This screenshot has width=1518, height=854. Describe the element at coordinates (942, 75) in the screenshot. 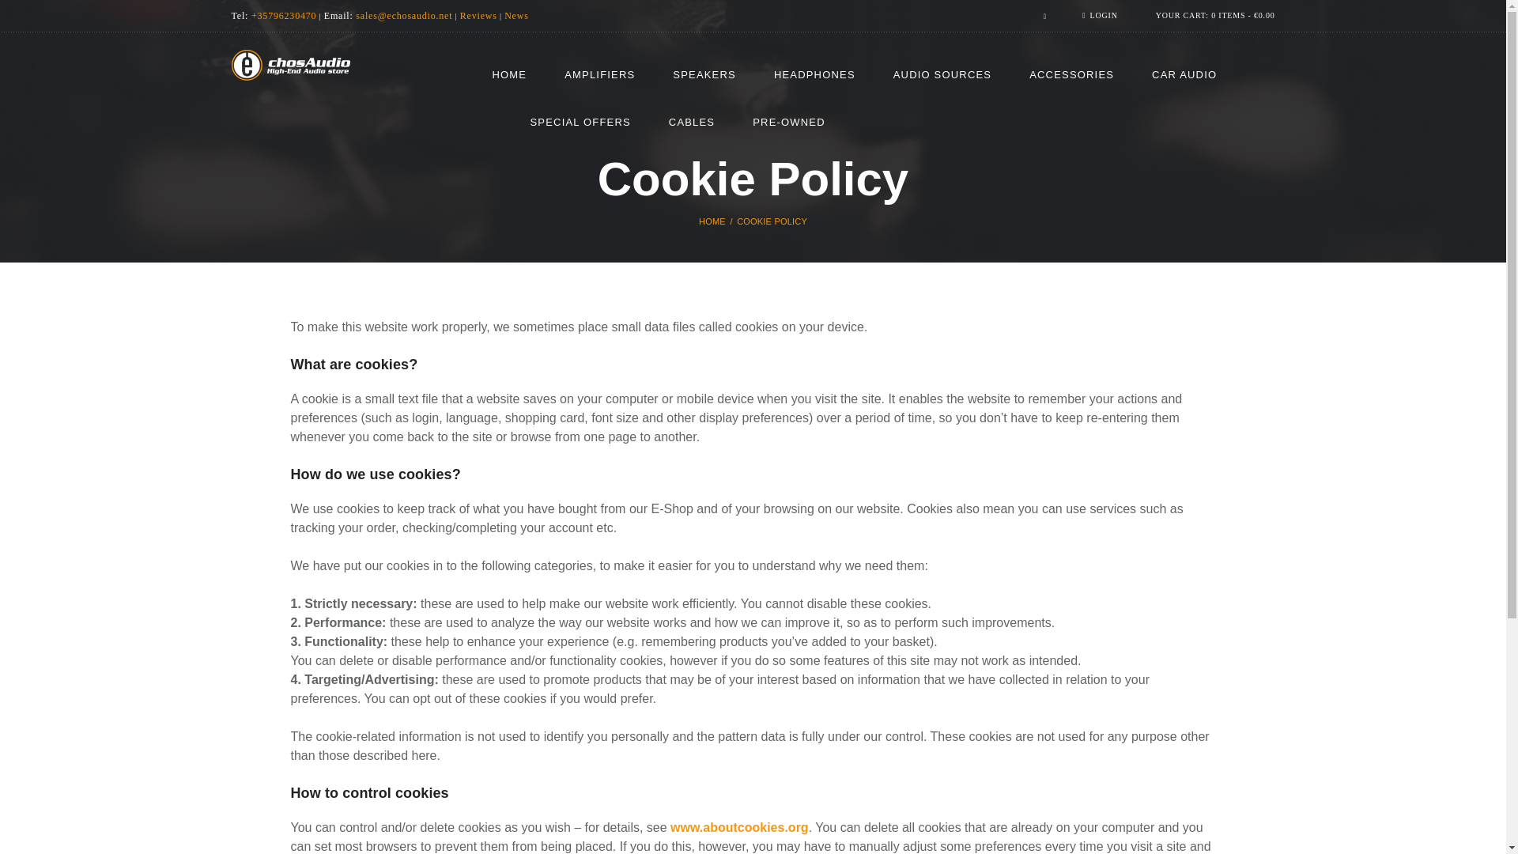

I see `AUDIO SOURCES` at that location.